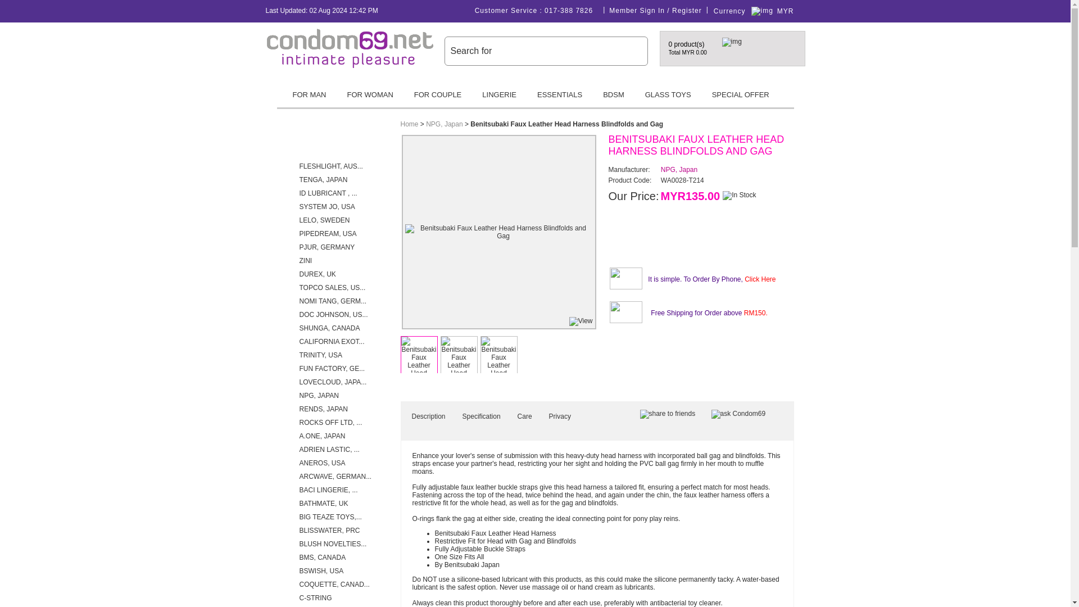 This screenshot has width=1079, height=607. What do you see at coordinates (309, 99) in the screenshot?
I see `FOR MAN` at bounding box center [309, 99].